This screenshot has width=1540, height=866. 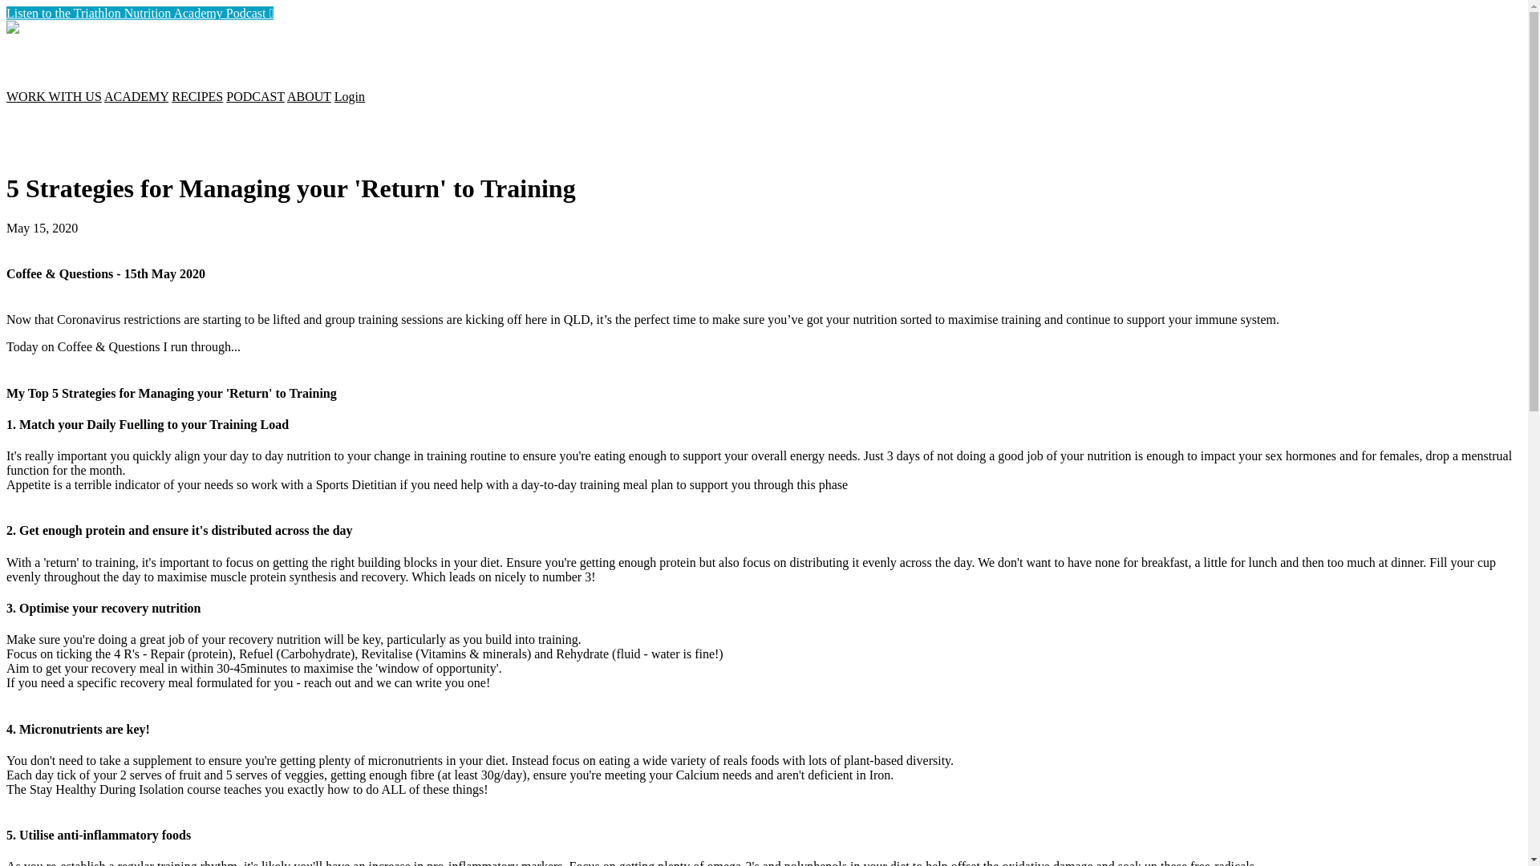 What do you see at coordinates (55, 96) in the screenshot?
I see `WORK WITH US` at bounding box center [55, 96].